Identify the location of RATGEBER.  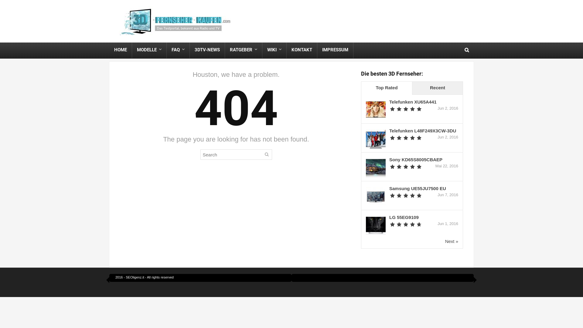
(244, 50).